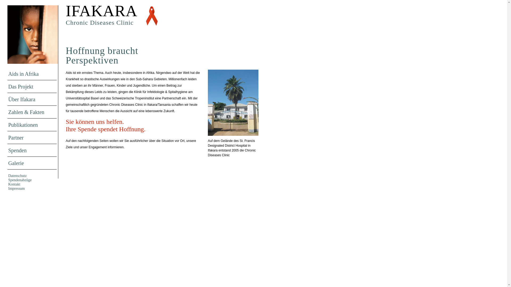 The height and width of the screenshot is (287, 511). Describe the element at coordinates (33, 9) in the screenshot. I see `Home` at that location.